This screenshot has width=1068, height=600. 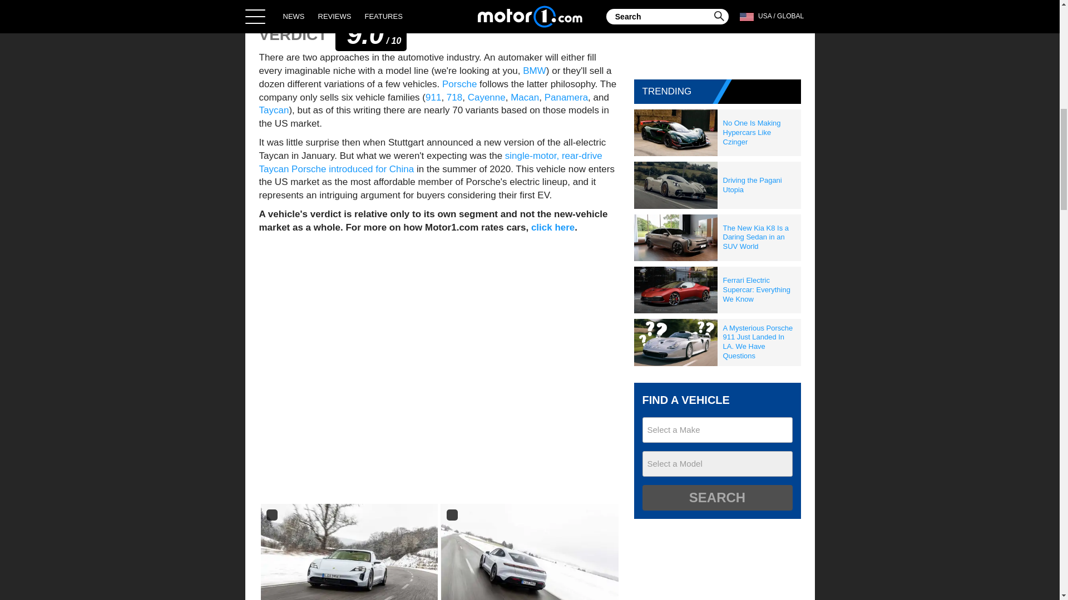 I want to click on Taycan, so click(x=274, y=110).